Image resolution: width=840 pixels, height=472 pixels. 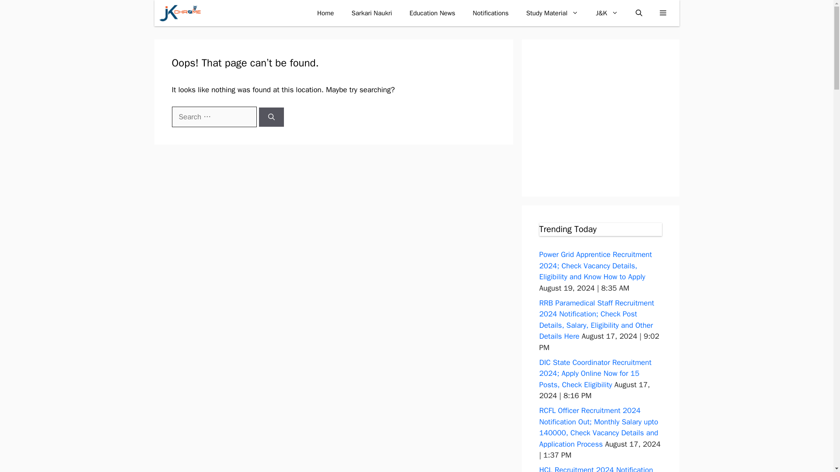 What do you see at coordinates (179, 13) in the screenshot?
I see `JK Chrome` at bounding box center [179, 13].